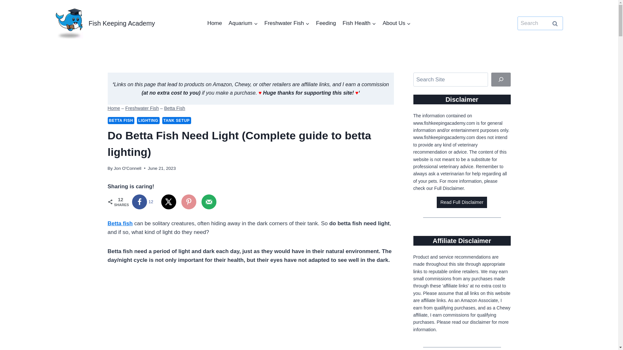 The image size is (623, 350). What do you see at coordinates (215, 23) in the screenshot?
I see `Home` at bounding box center [215, 23].